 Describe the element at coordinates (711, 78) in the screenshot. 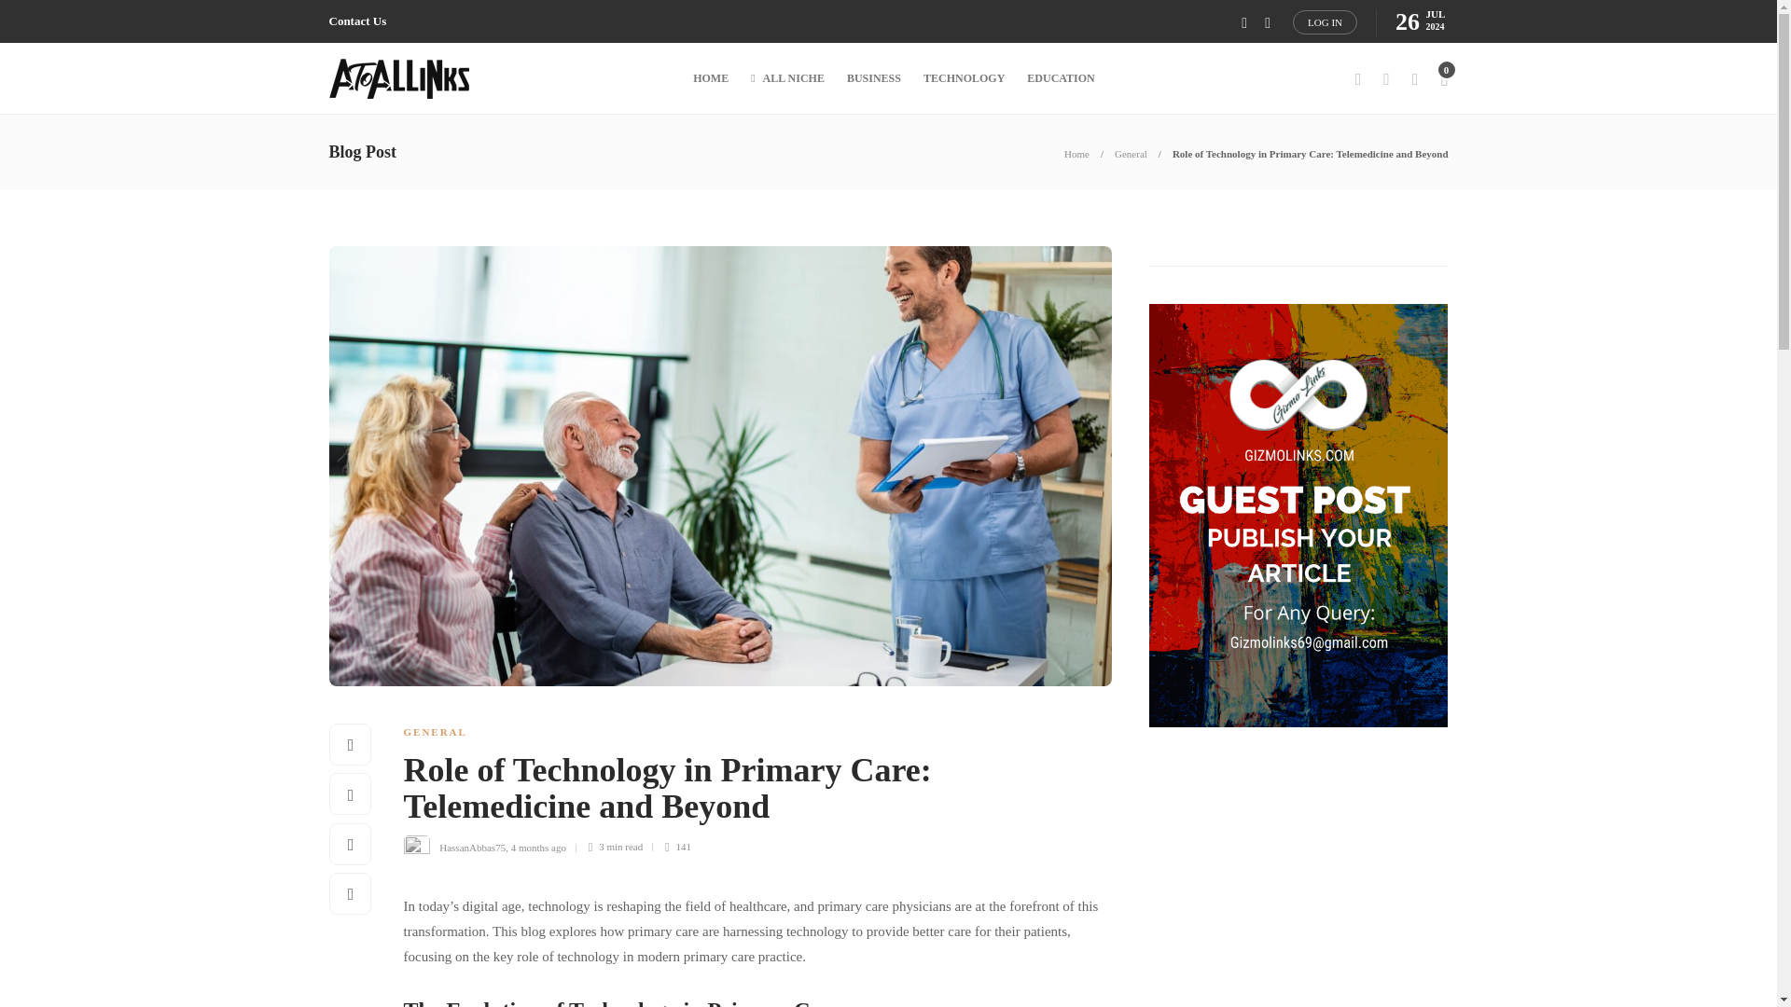

I see `HOME` at that location.